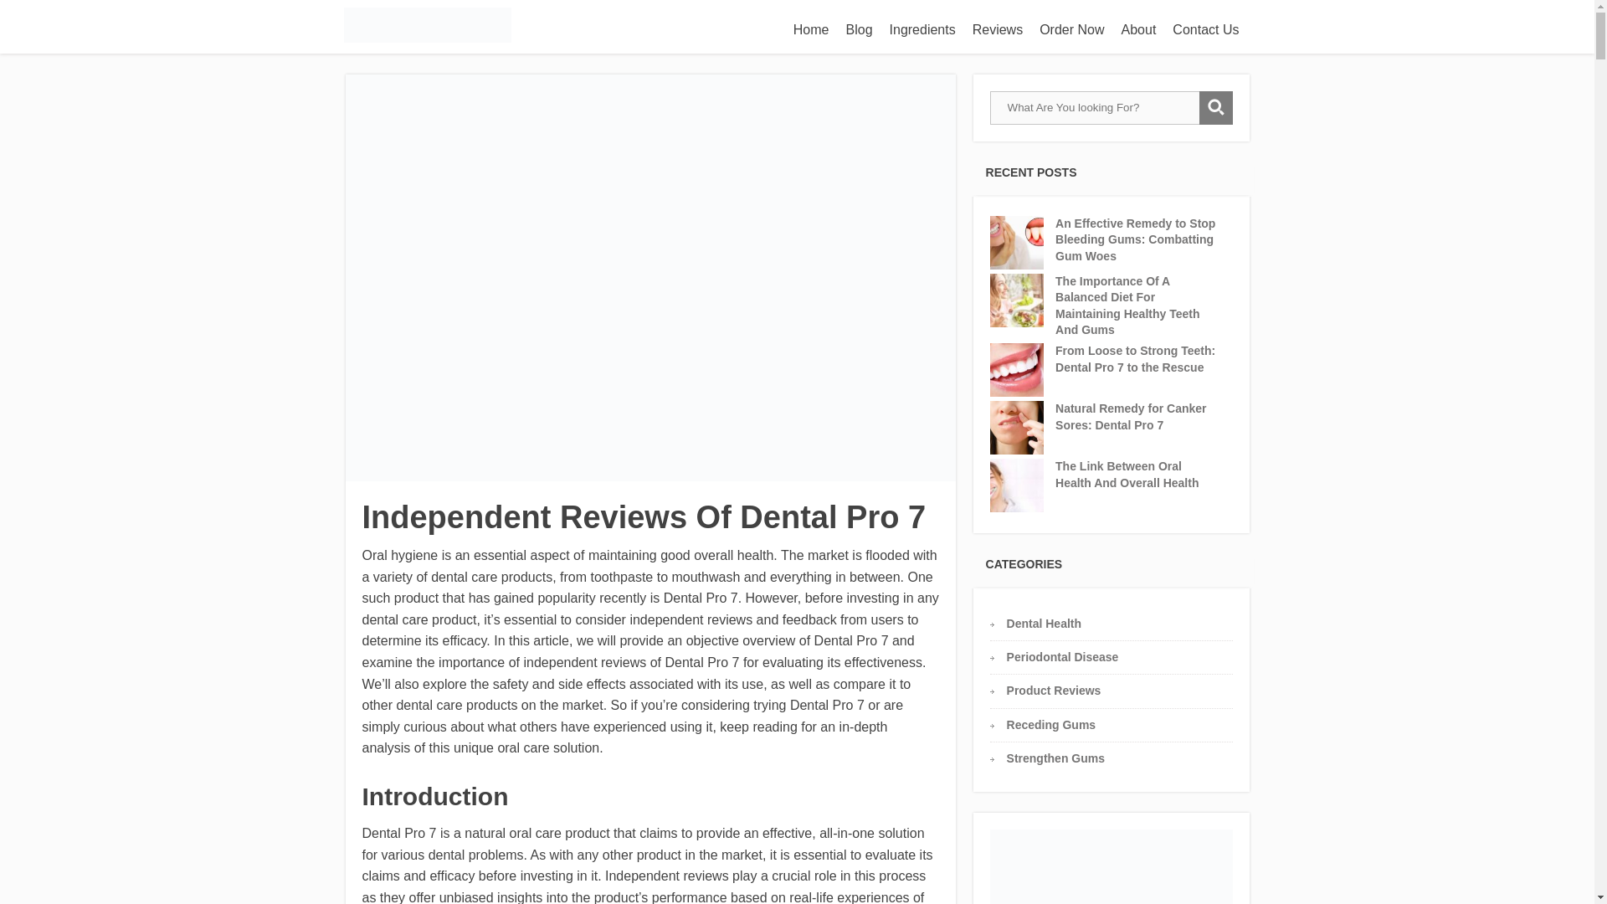 Image resolution: width=1607 pixels, height=904 pixels. What do you see at coordinates (1139, 30) in the screenshot?
I see `About` at bounding box center [1139, 30].